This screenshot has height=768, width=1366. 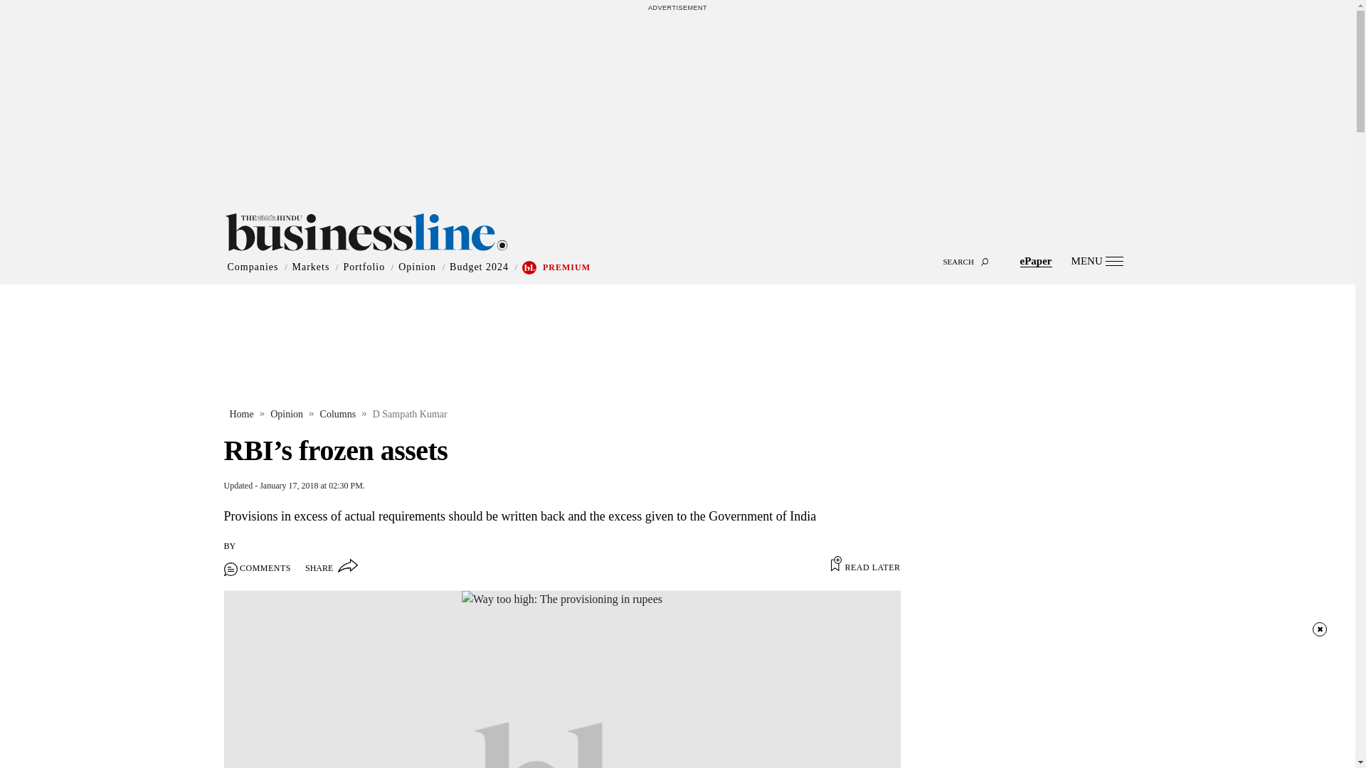 I want to click on ePaper, so click(x=1036, y=260).